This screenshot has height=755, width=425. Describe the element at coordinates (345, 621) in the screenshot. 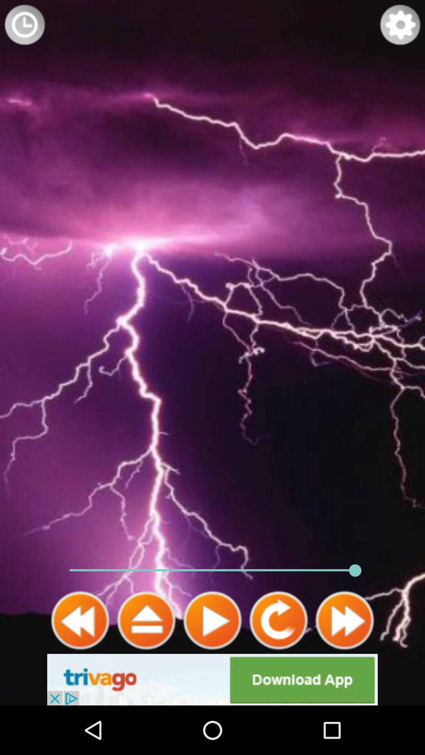

I see `play forward option` at that location.